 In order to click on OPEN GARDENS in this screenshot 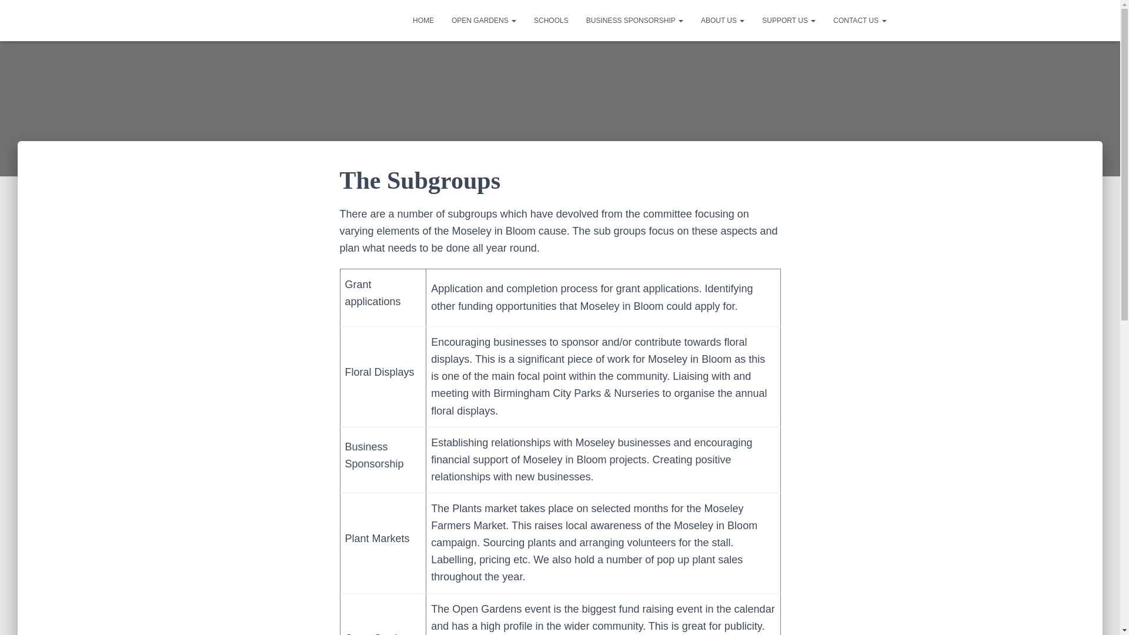, I will do `click(483, 20)`.